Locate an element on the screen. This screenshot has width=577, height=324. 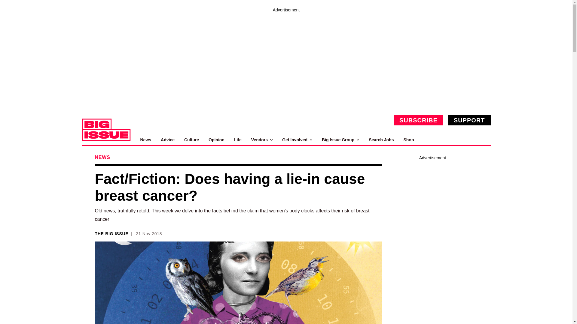
Search Jobs is located at coordinates (381, 140).